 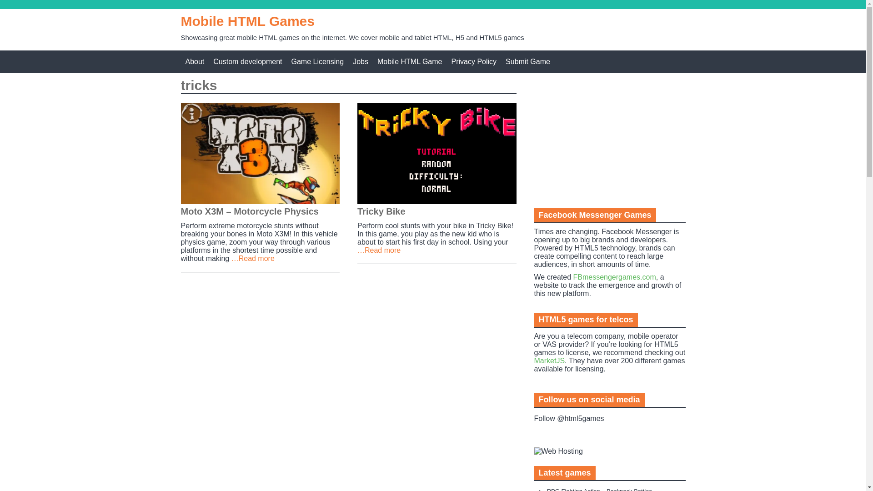 What do you see at coordinates (602, 139) in the screenshot?
I see `Advertisement` at bounding box center [602, 139].